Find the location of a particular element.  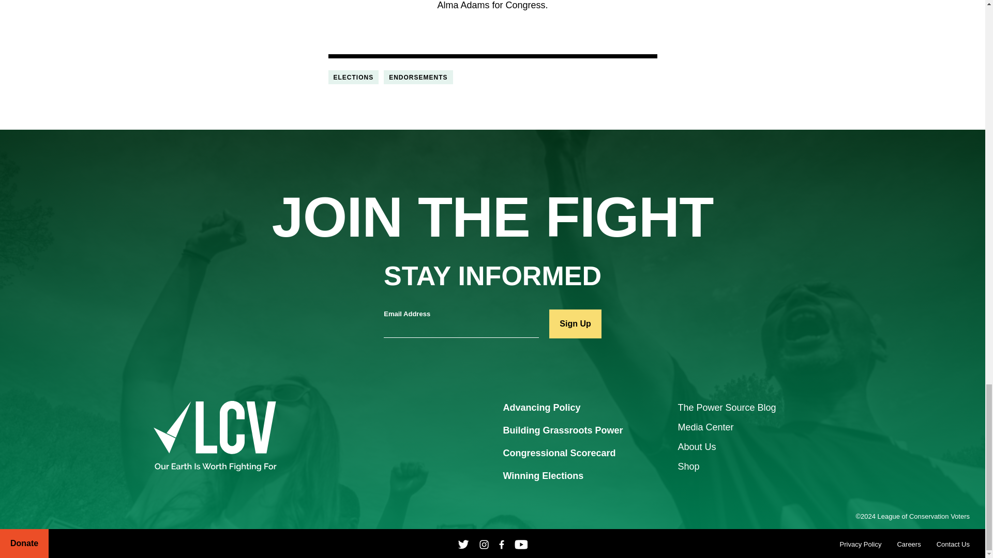

ENDORSEMENTS is located at coordinates (418, 78).